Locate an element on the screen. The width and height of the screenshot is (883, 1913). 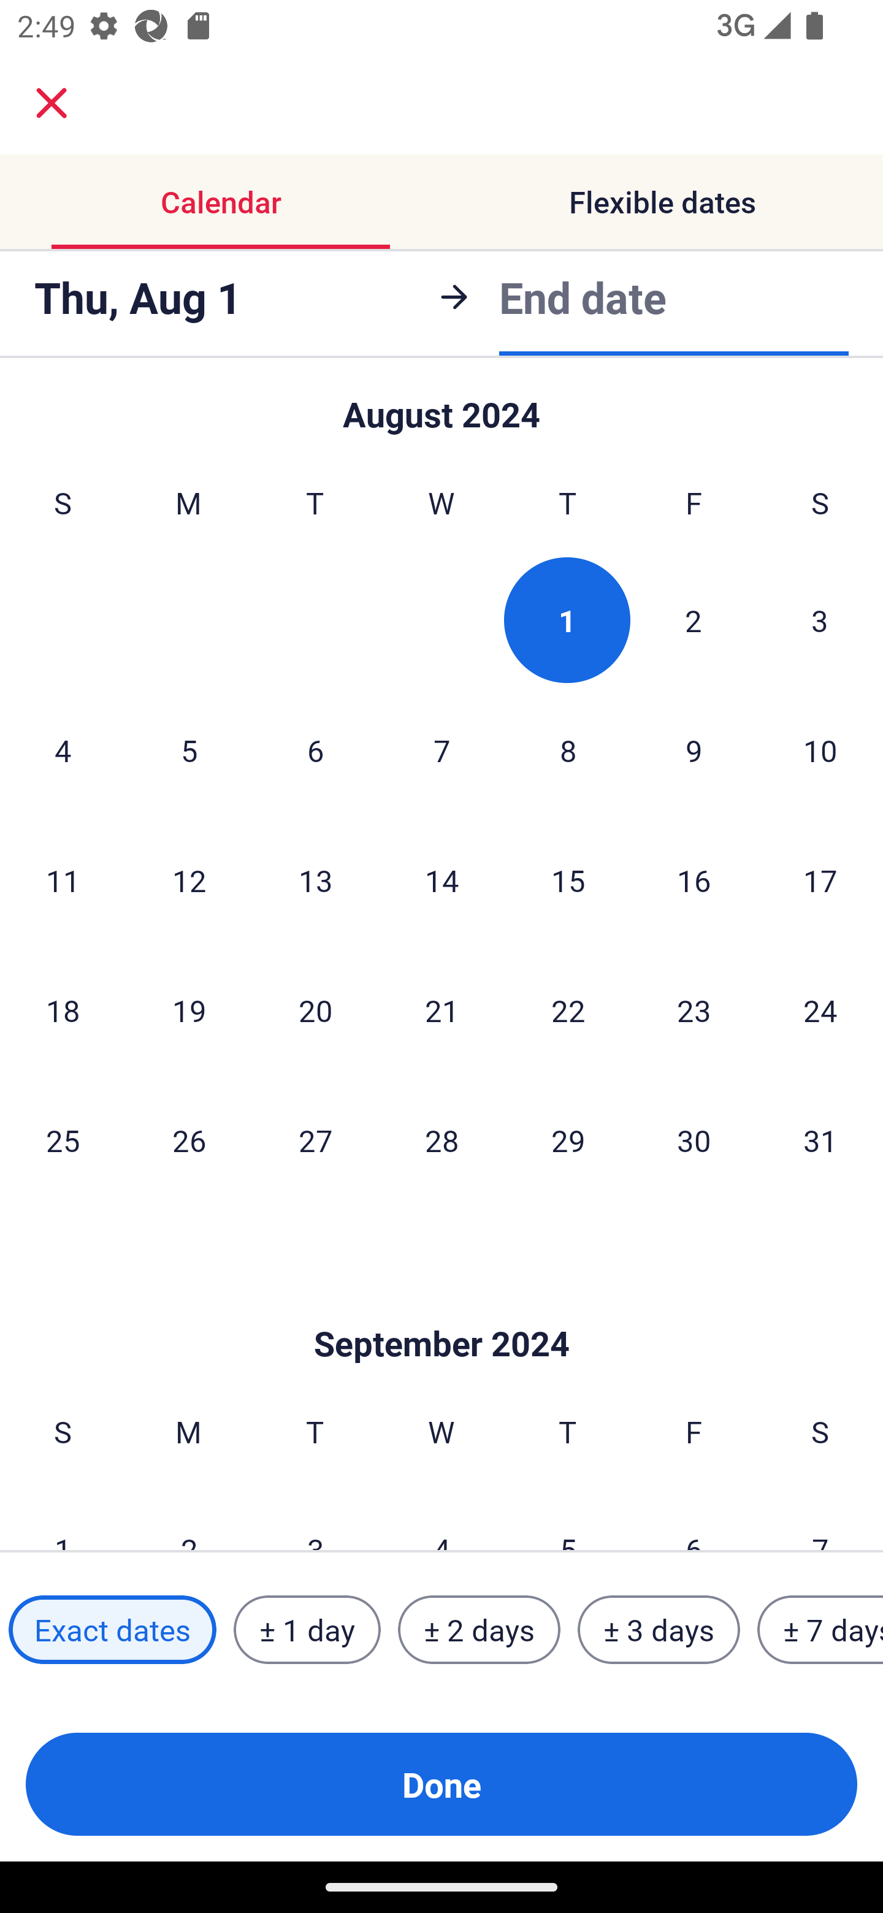
22 Thursday, August 22, 2024 is located at coordinates (568, 1010).